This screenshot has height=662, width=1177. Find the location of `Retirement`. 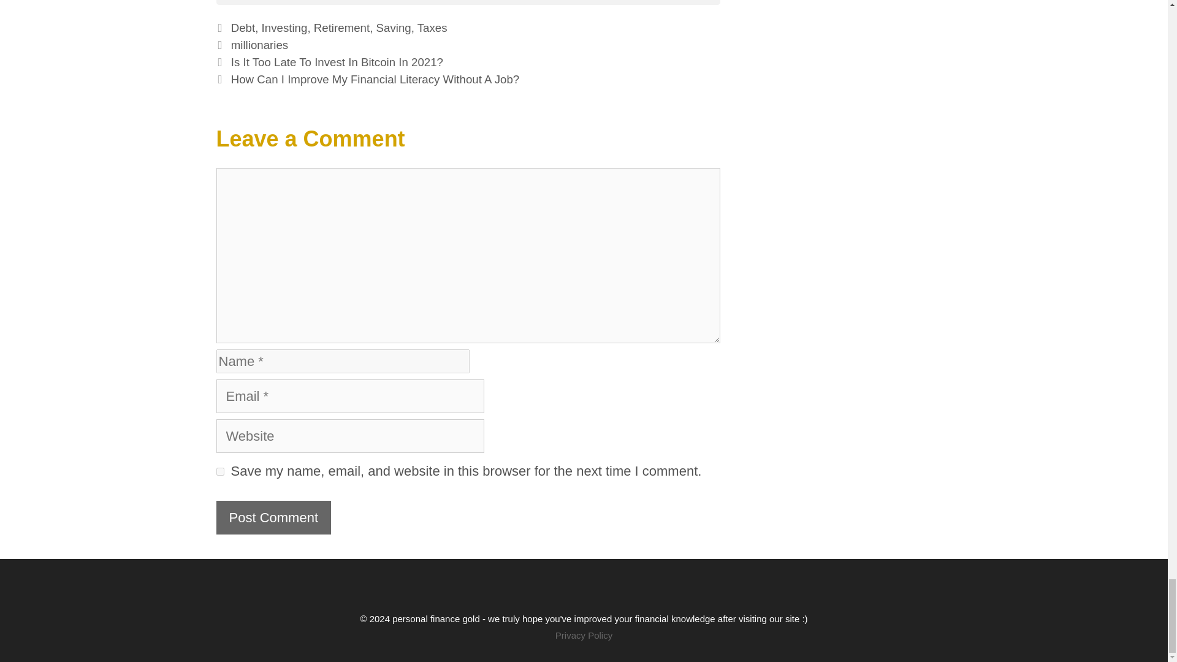

Retirement is located at coordinates (341, 28).